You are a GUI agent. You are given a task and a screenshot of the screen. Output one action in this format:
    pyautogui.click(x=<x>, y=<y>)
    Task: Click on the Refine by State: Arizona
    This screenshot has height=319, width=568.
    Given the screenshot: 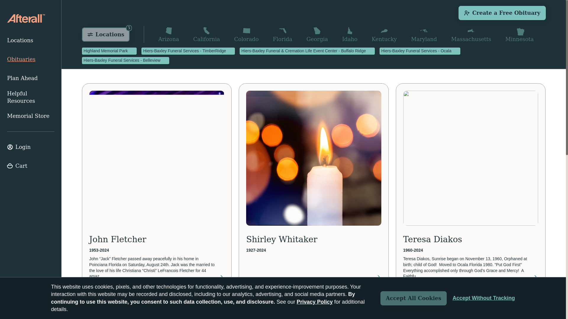 What is the action you would take?
    pyautogui.click(x=169, y=34)
    